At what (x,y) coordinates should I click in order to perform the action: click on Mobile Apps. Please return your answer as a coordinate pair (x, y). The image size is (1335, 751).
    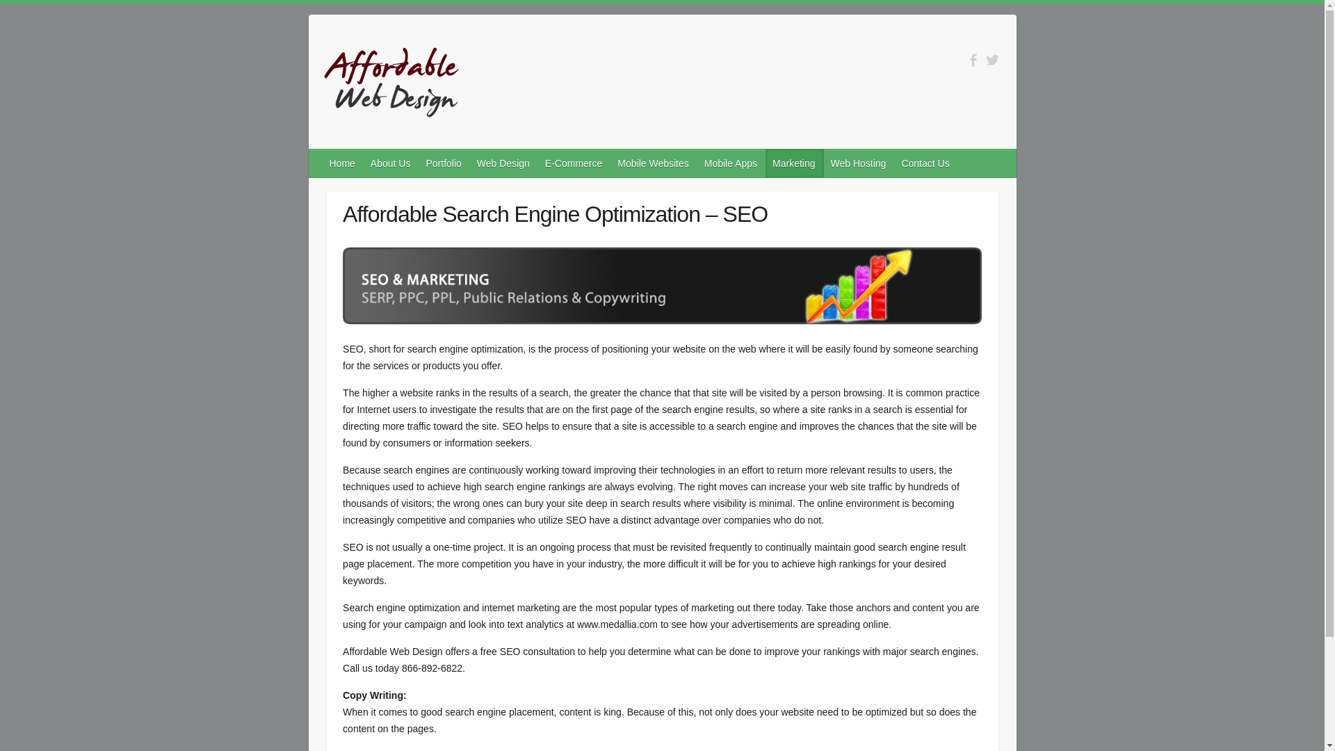
    Looking at the image, I should click on (731, 163).